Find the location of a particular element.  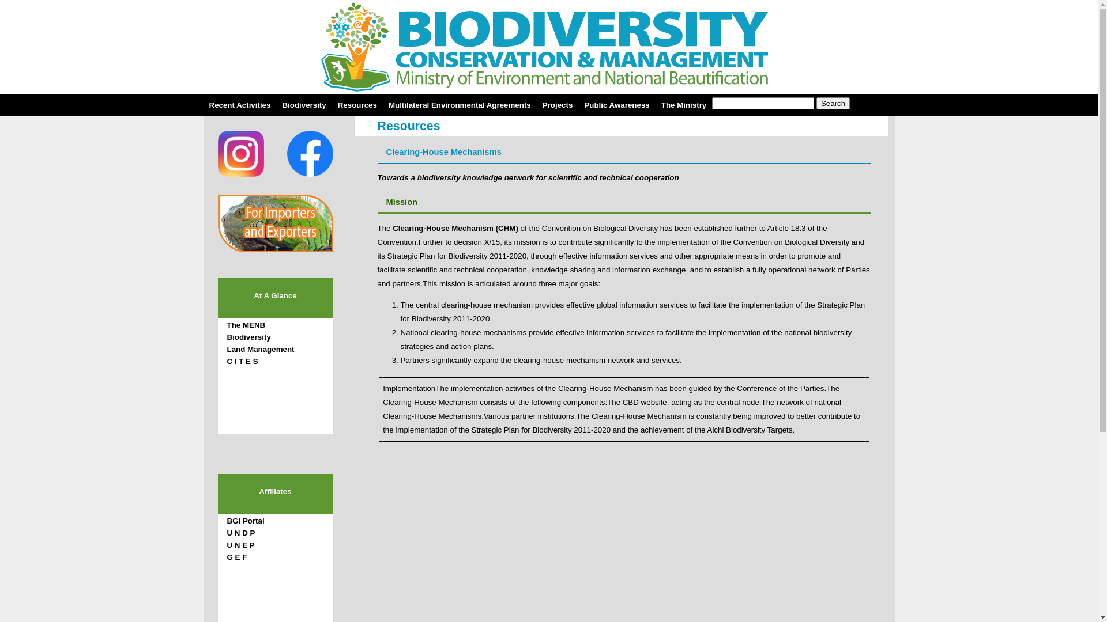

G E F is located at coordinates (238, 557).